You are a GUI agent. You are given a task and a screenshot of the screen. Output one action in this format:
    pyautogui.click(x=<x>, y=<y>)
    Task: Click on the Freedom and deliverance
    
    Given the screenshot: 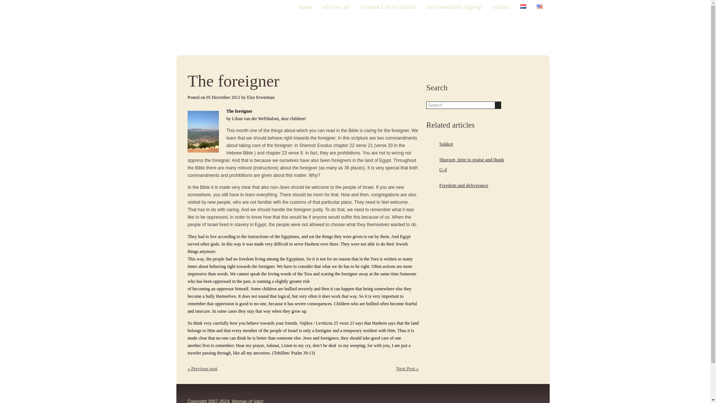 What is the action you would take?
    pyautogui.click(x=464, y=185)
    